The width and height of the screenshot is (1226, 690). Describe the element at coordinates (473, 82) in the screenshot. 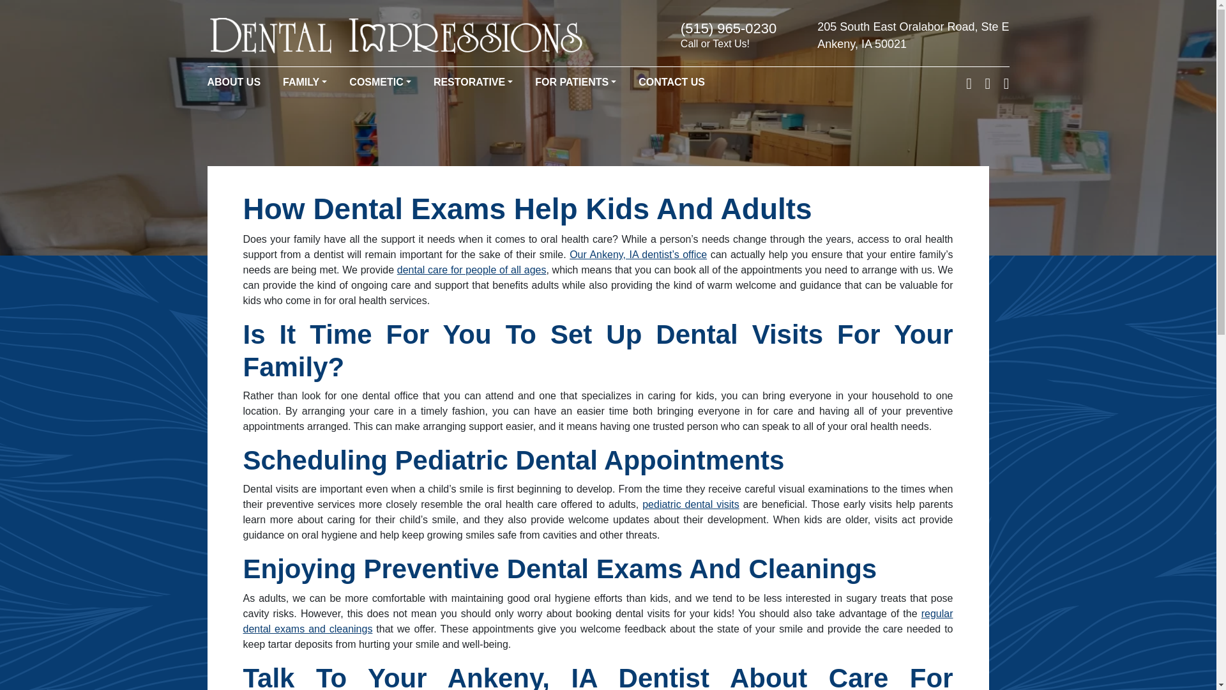

I see `Restorative` at that location.